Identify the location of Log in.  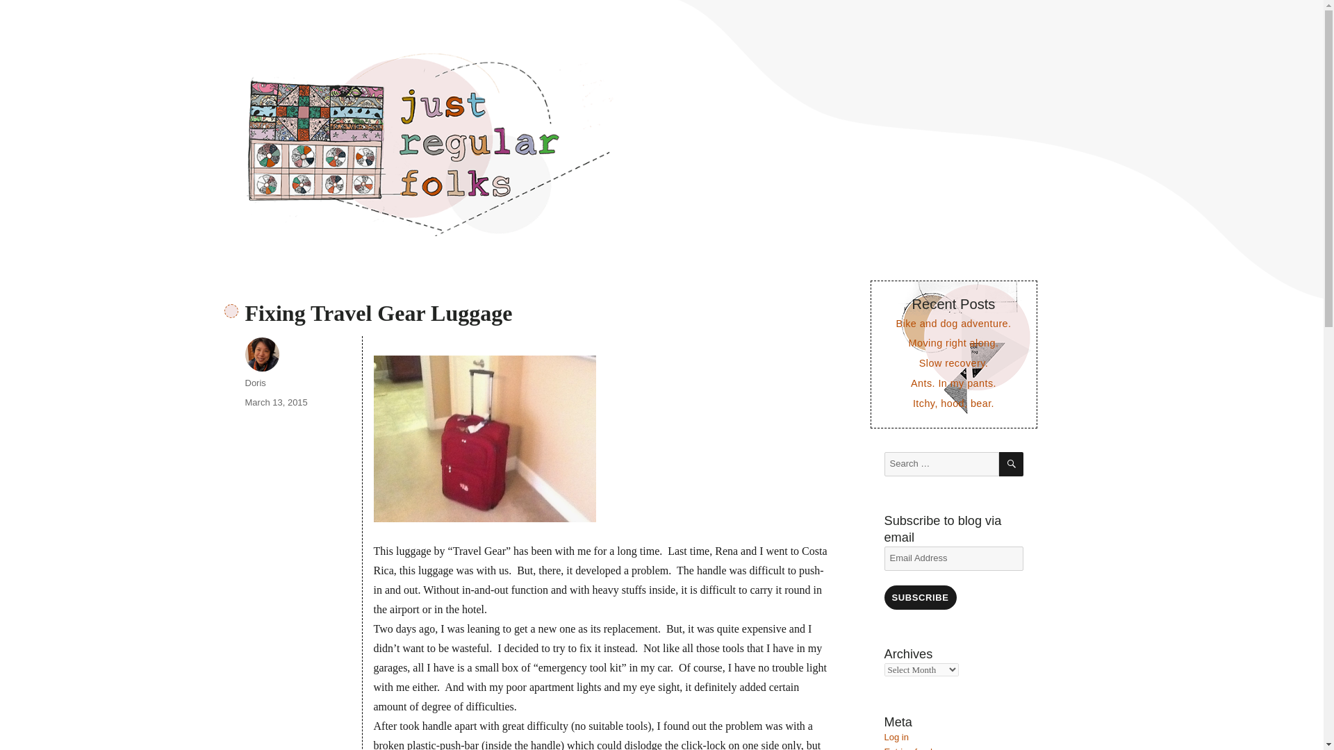
(896, 737).